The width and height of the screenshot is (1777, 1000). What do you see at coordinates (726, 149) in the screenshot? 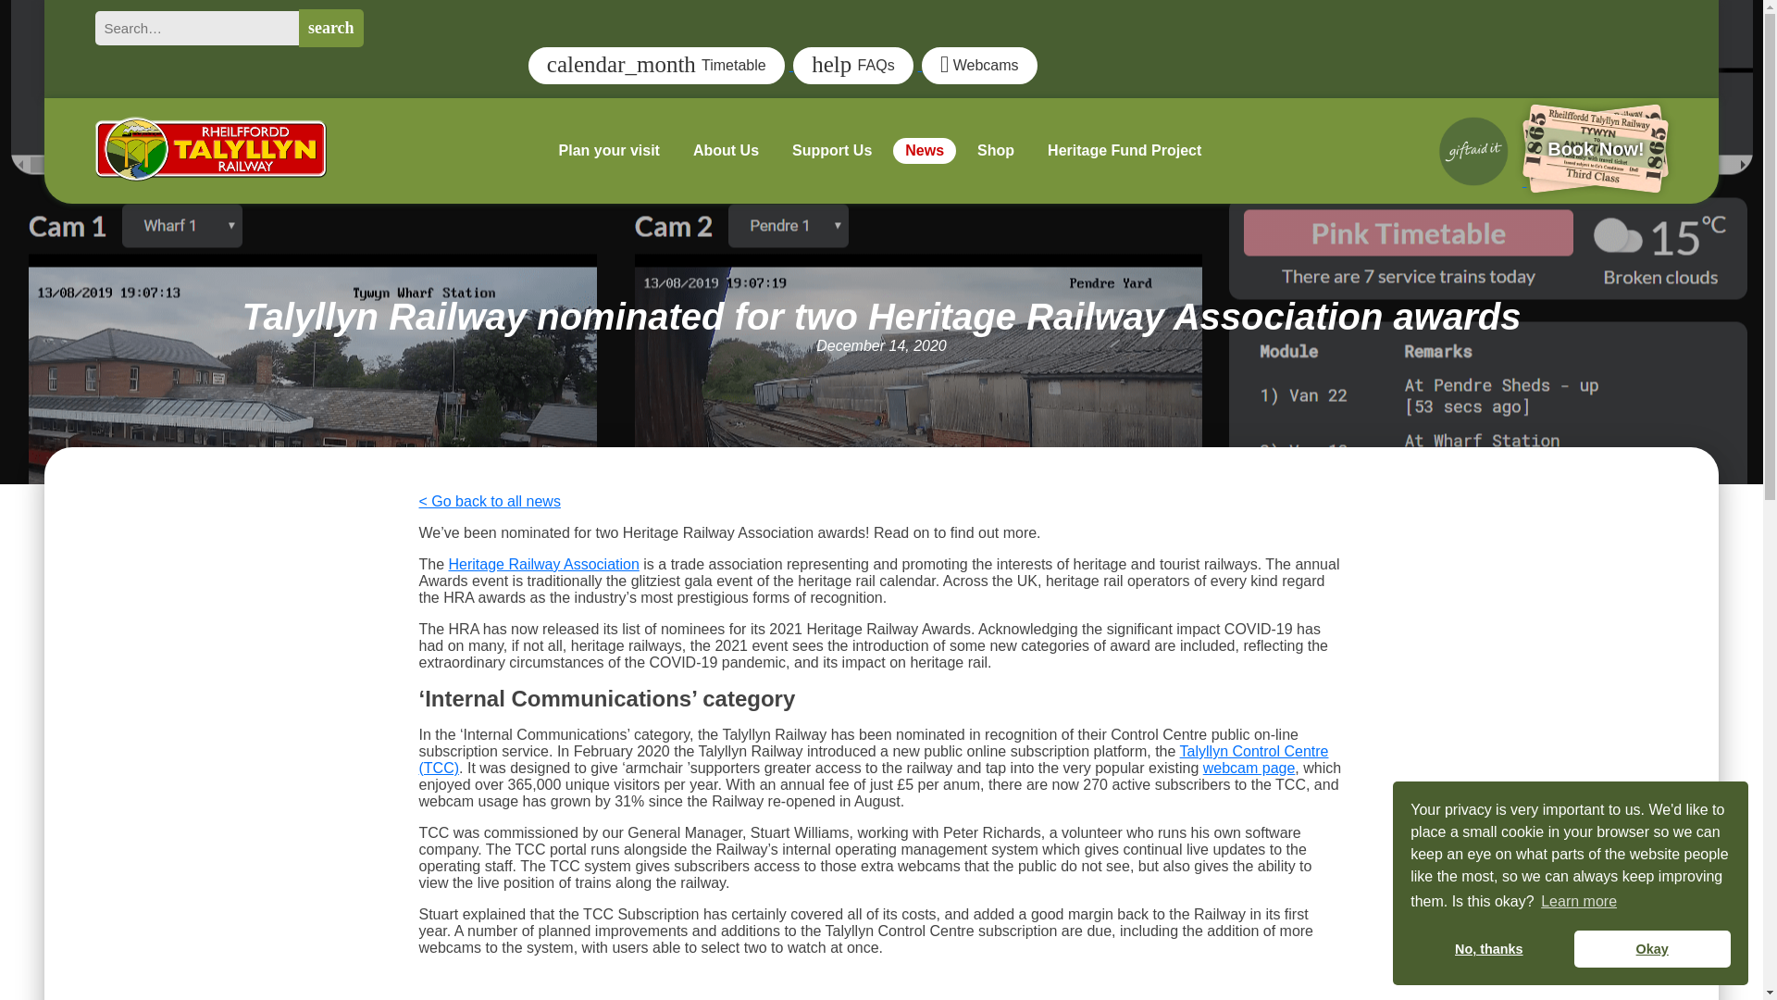
I see `About Us` at bounding box center [726, 149].